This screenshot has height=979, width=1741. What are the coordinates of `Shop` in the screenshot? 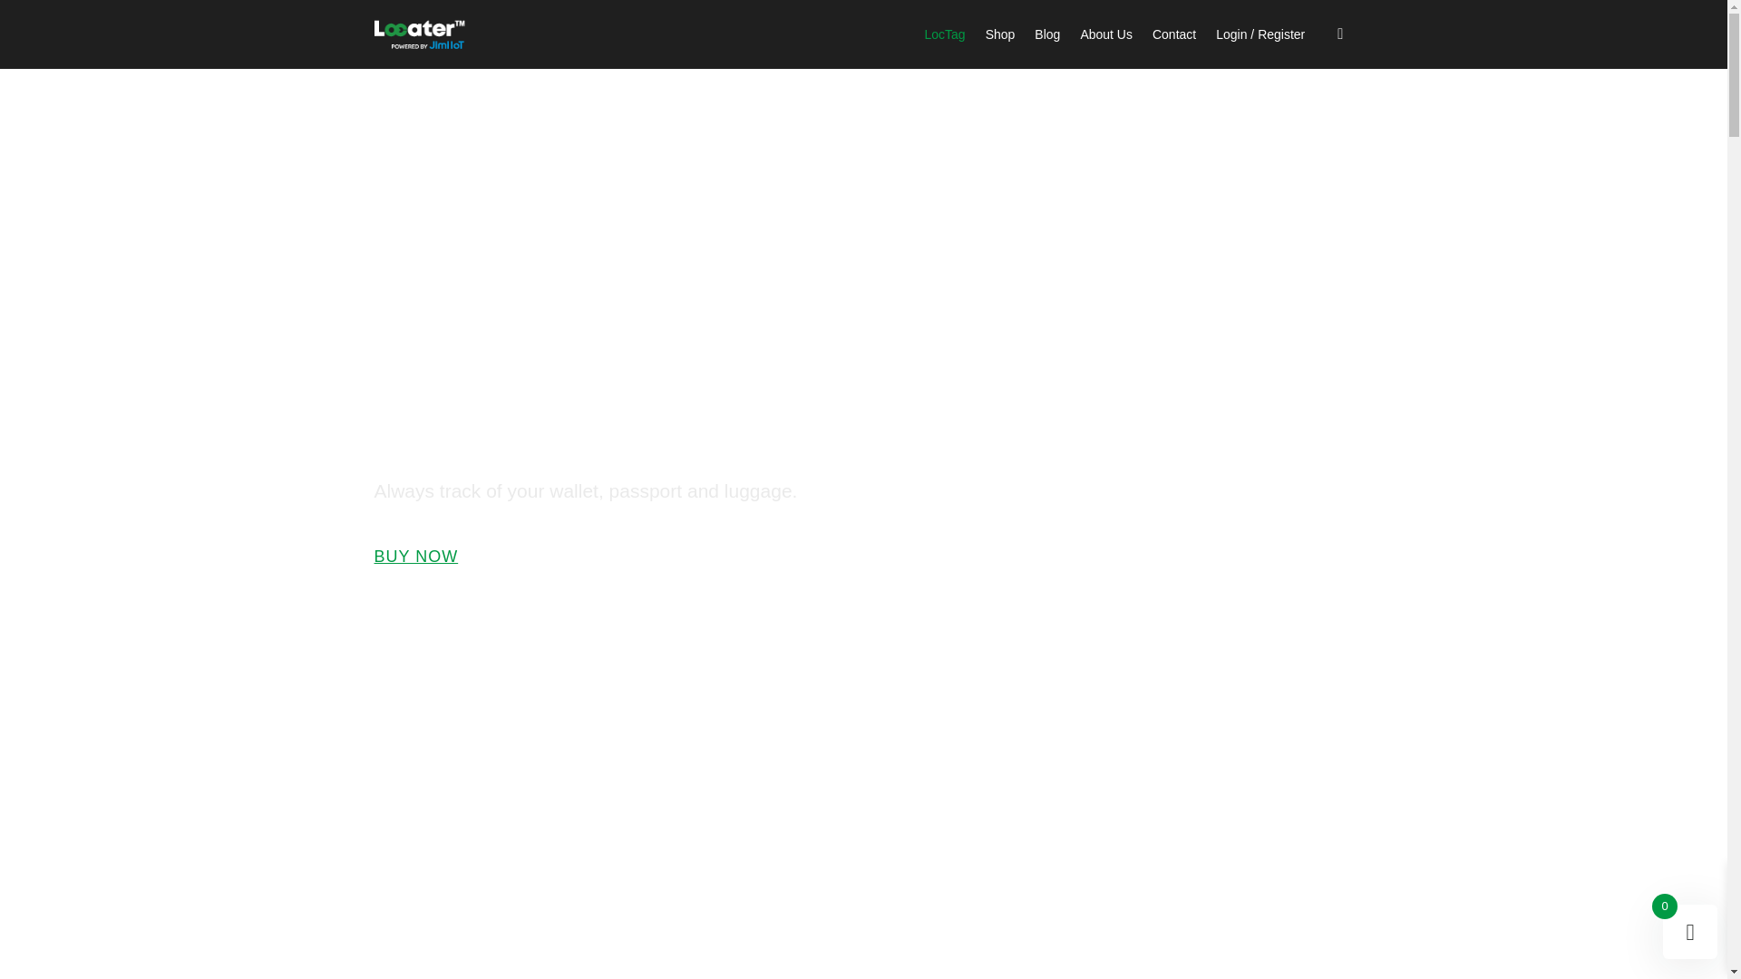 It's located at (999, 34).